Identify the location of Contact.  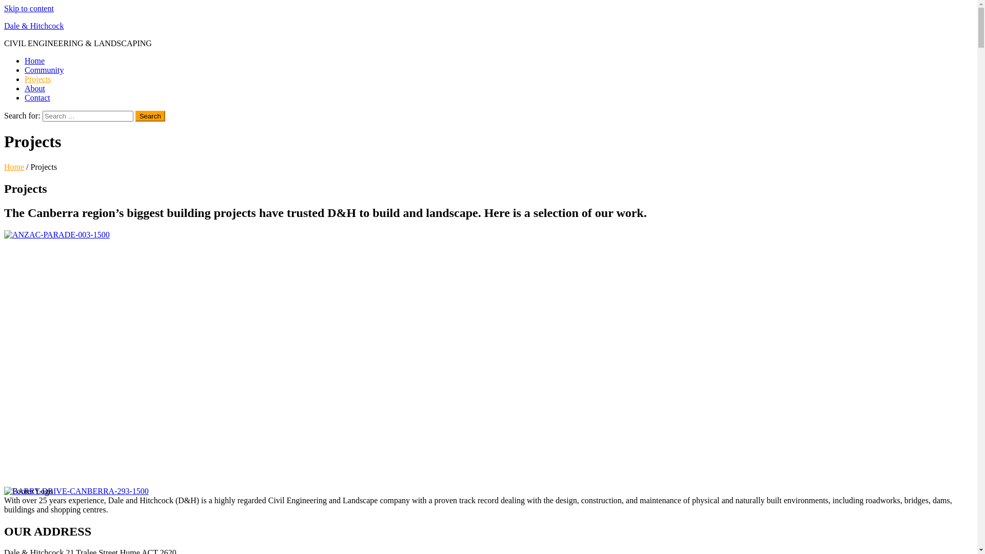
(37, 97).